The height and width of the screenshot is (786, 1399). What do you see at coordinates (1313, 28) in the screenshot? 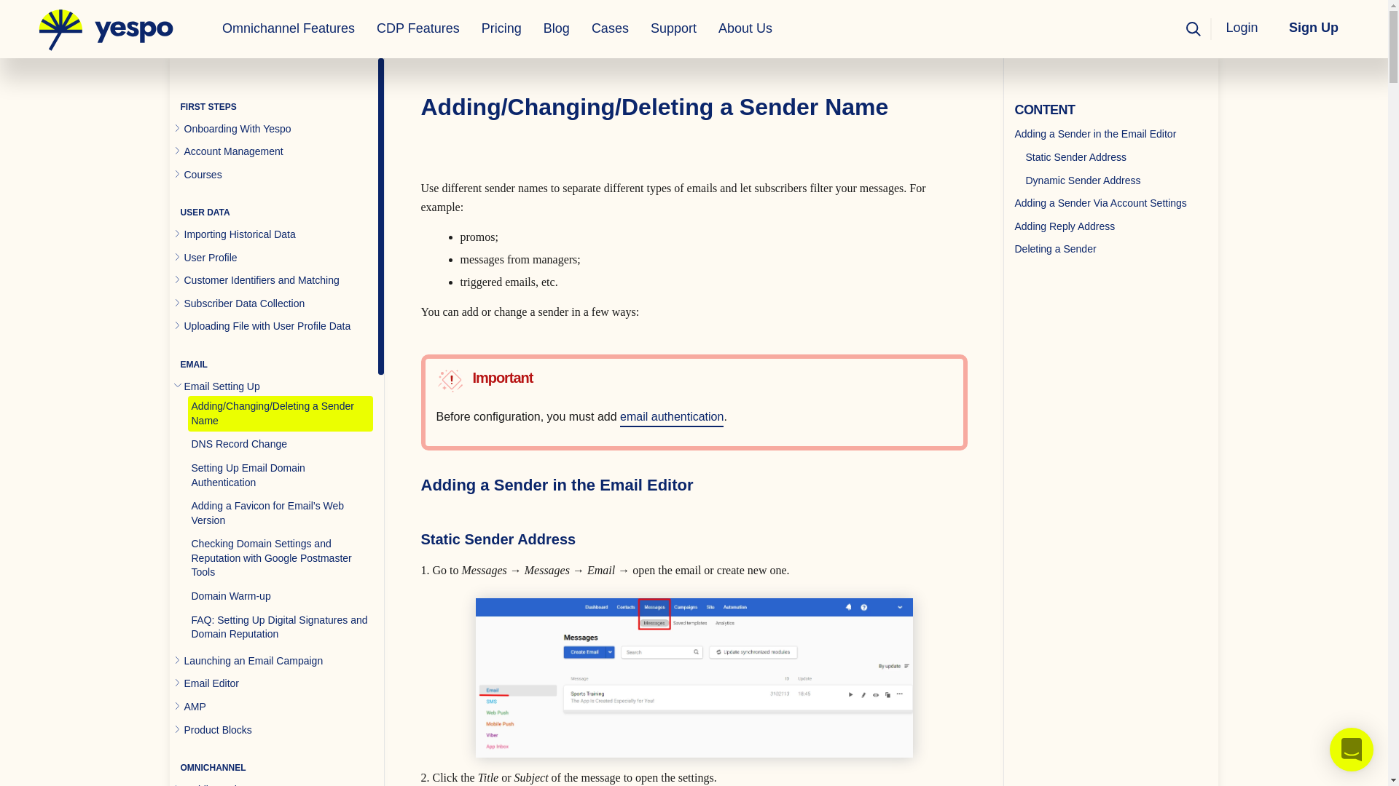
I see `Sign Up` at bounding box center [1313, 28].